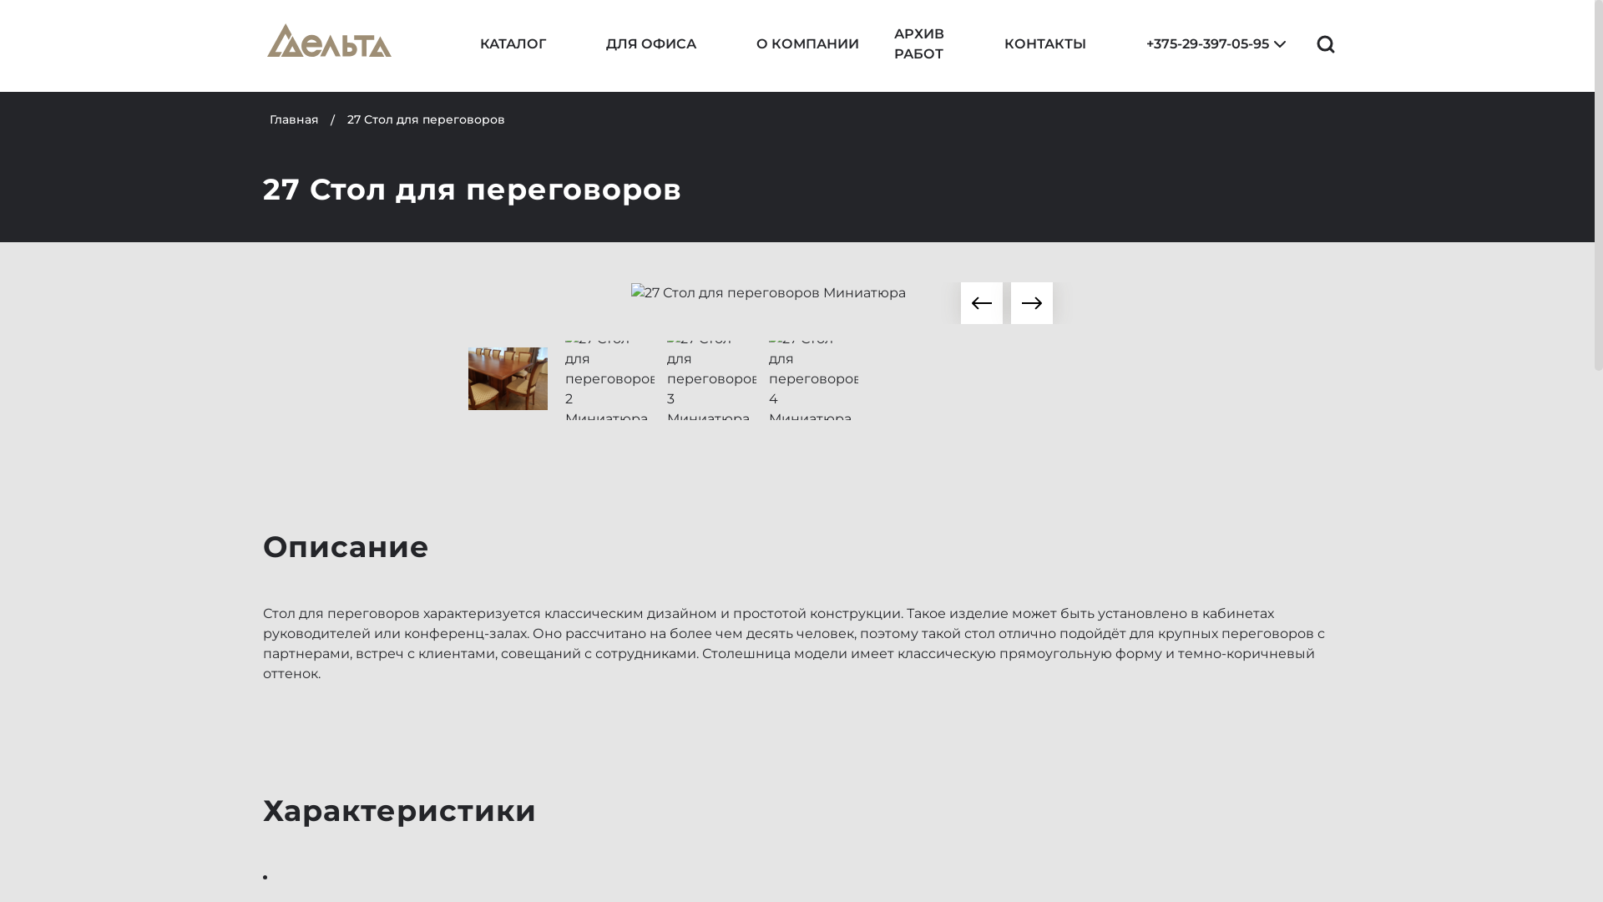 This screenshot has height=902, width=1603. I want to click on +375-29-397-05-95, so click(1196, 46).